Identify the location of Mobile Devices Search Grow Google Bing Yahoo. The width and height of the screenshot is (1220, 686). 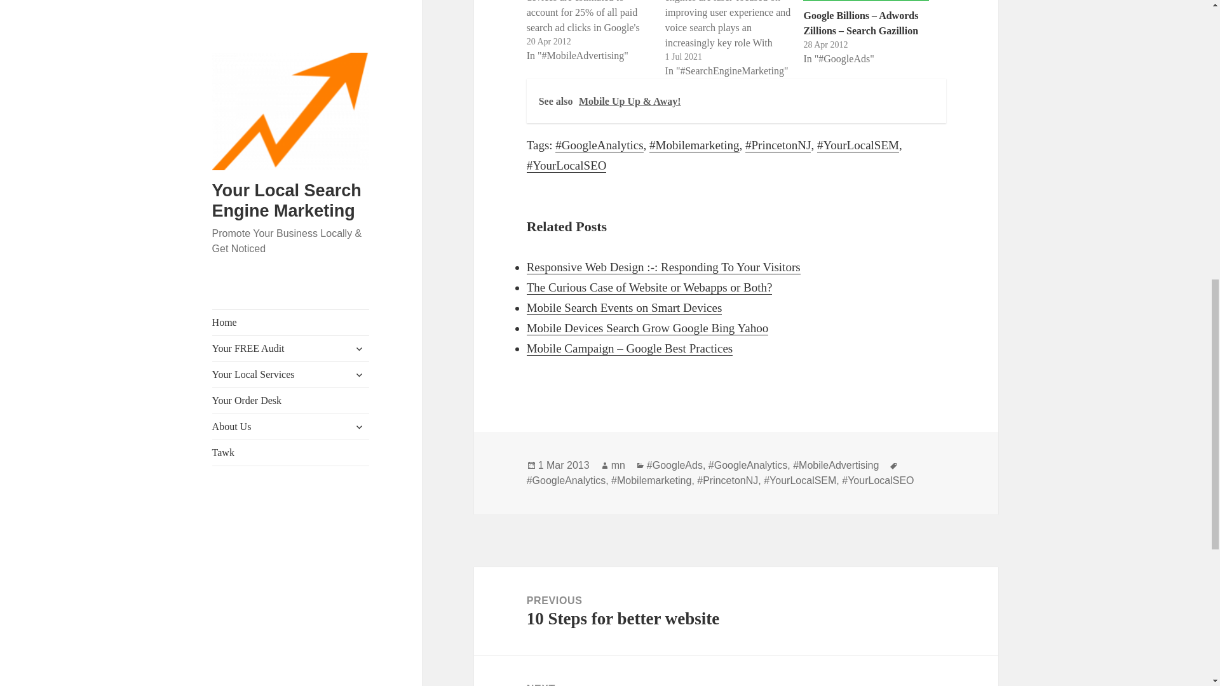
(596, 32).